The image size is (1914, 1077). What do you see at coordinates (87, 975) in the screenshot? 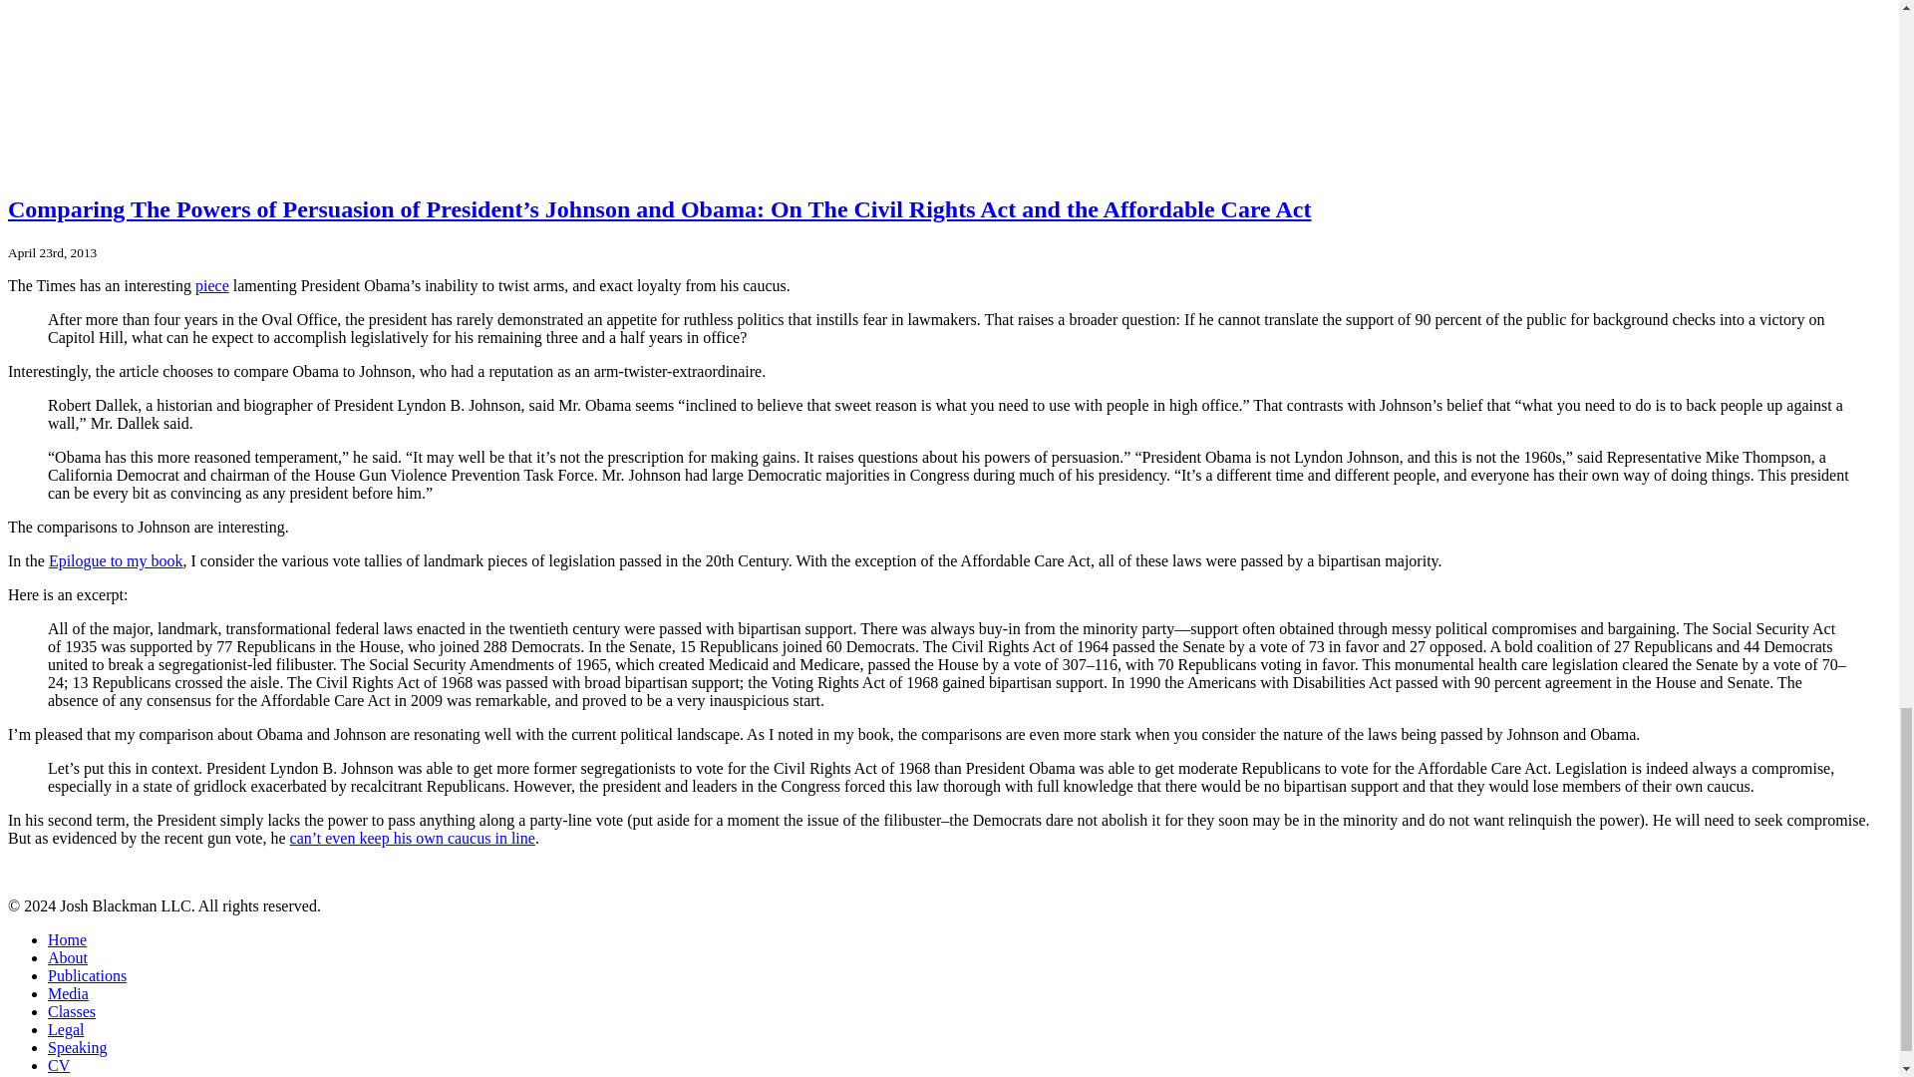
I see `Publications` at bounding box center [87, 975].